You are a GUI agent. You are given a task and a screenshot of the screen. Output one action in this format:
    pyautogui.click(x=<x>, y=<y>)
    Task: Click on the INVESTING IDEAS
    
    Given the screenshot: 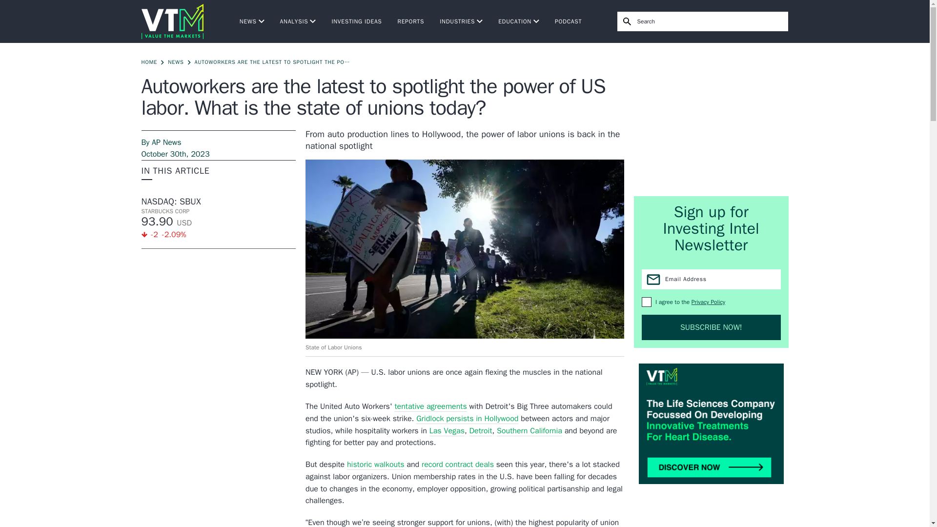 What is the action you would take?
    pyautogui.click(x=356, y=21)
    